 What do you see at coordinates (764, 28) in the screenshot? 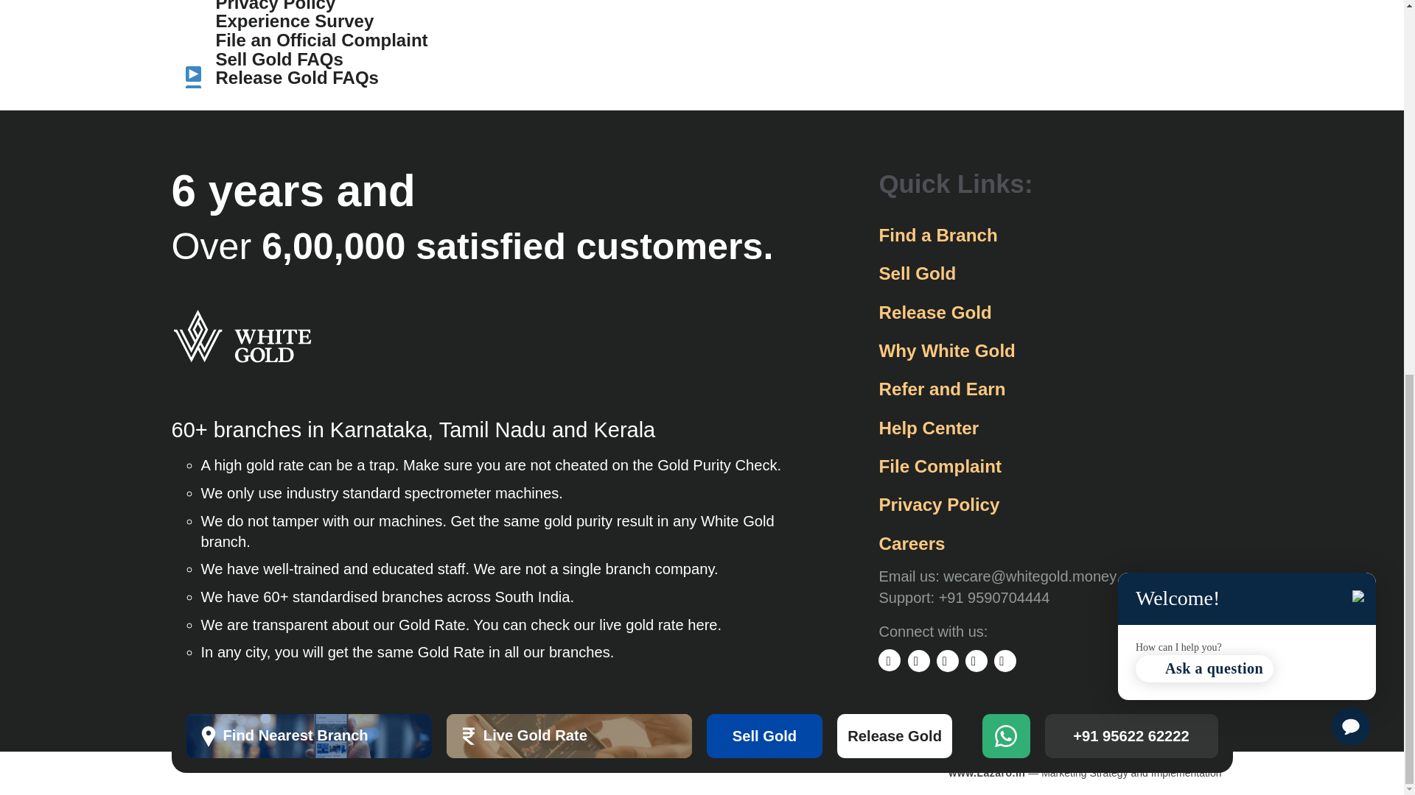
I see `Sell Gold` at bounding box center [764, 28].